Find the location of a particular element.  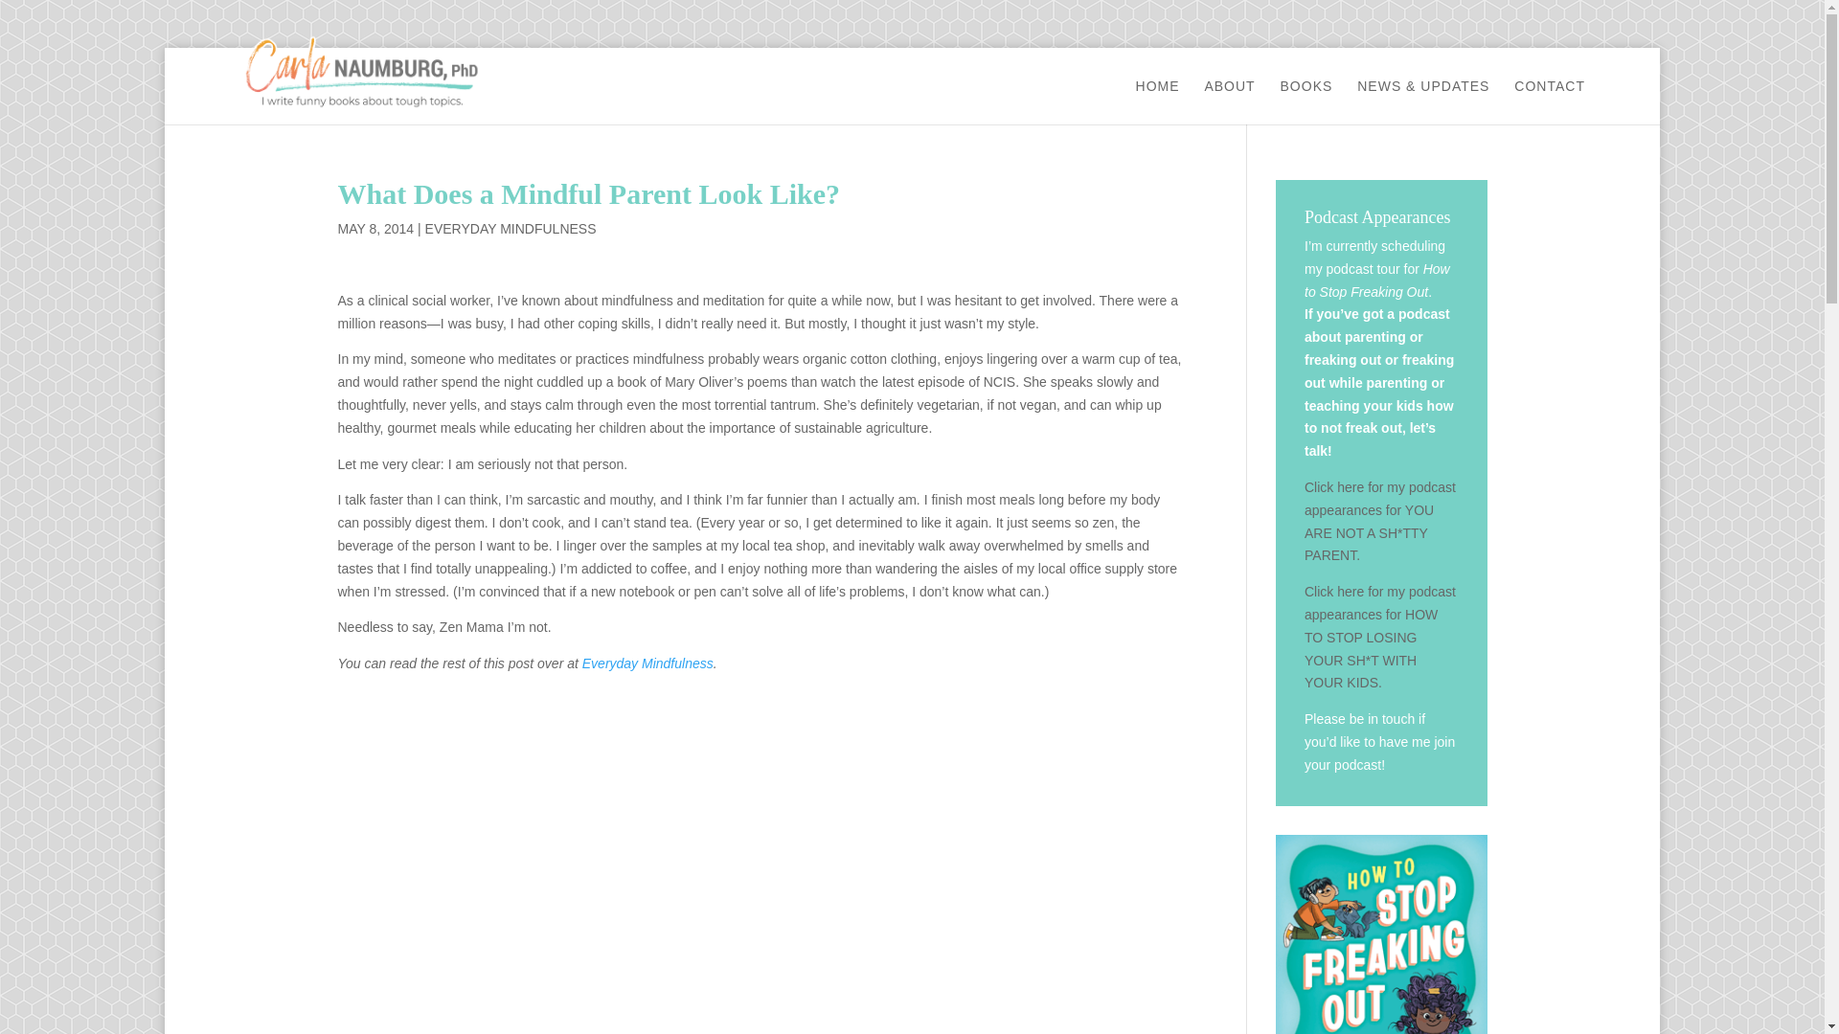

HOME is located at coordinates (1158, 101).